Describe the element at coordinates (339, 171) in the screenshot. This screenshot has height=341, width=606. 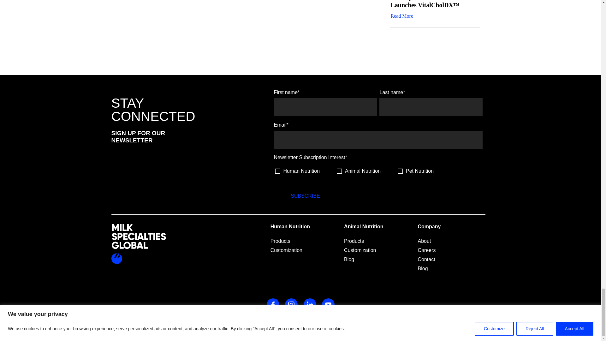
I see `Animal Nutrition` at that location.